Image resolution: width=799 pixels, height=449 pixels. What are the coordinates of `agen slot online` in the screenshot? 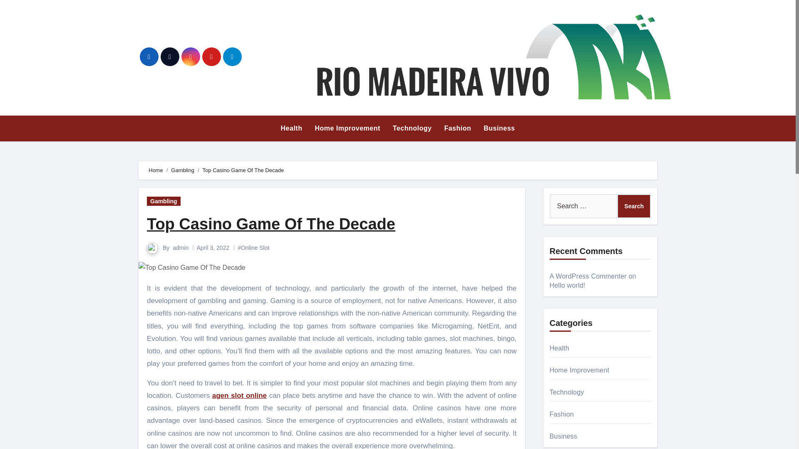 It's located at (240, 395).